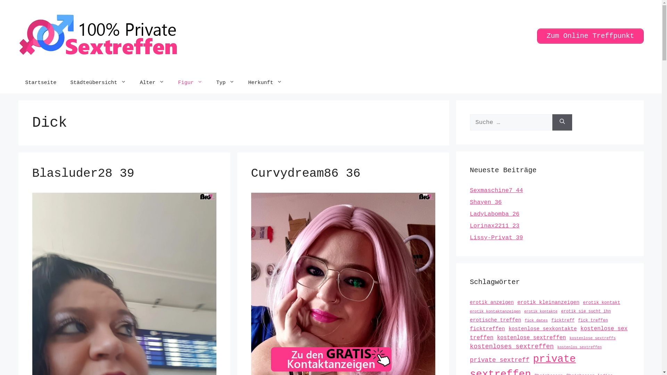 Image resolution: width=667 pixels, height=375 pixels. Describe the element at coordinates (265, 83) in the screenshot. I see `Herkunft` at that location.